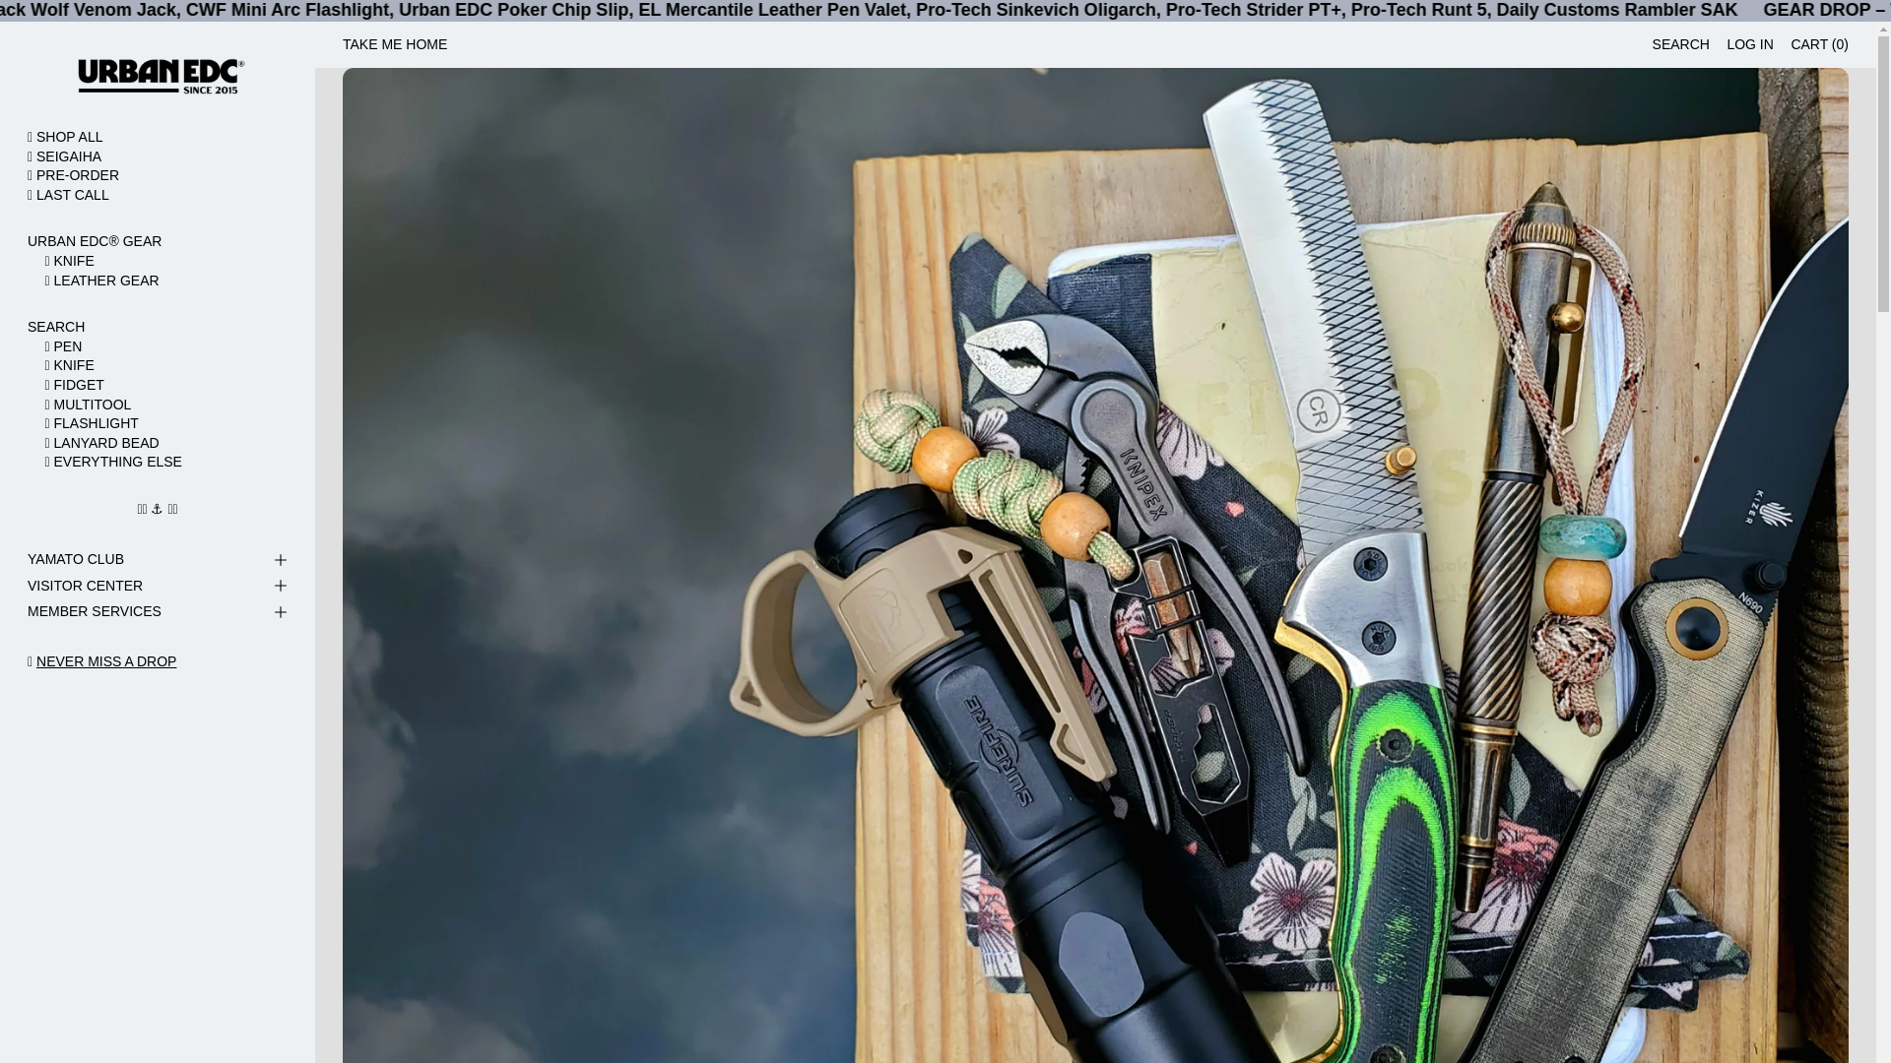 This screenshot has width=1891, height=1063. I want to click on YAMATO CLUB, so click(158, 561).